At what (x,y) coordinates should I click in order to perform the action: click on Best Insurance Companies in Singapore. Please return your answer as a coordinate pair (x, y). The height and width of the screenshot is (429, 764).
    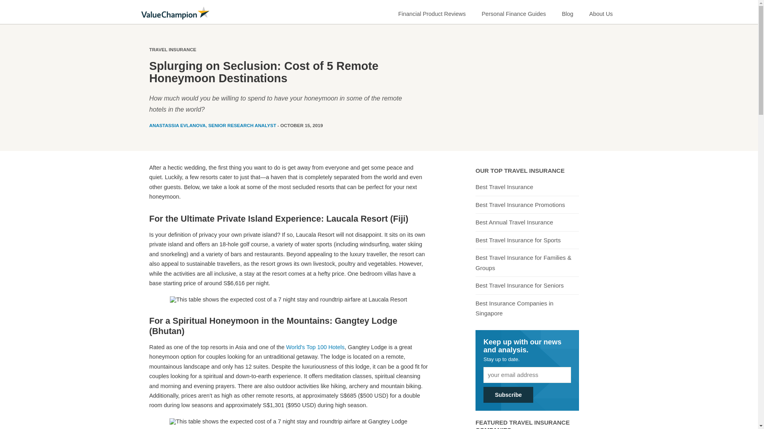
    Looking at the image, I should click on (527, 308).